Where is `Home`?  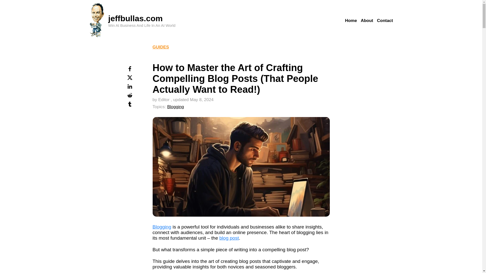 Home is located at coordinates (351, 21).